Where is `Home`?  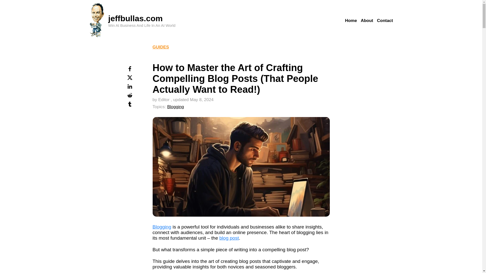 Home is located at coordinates (351, 21).